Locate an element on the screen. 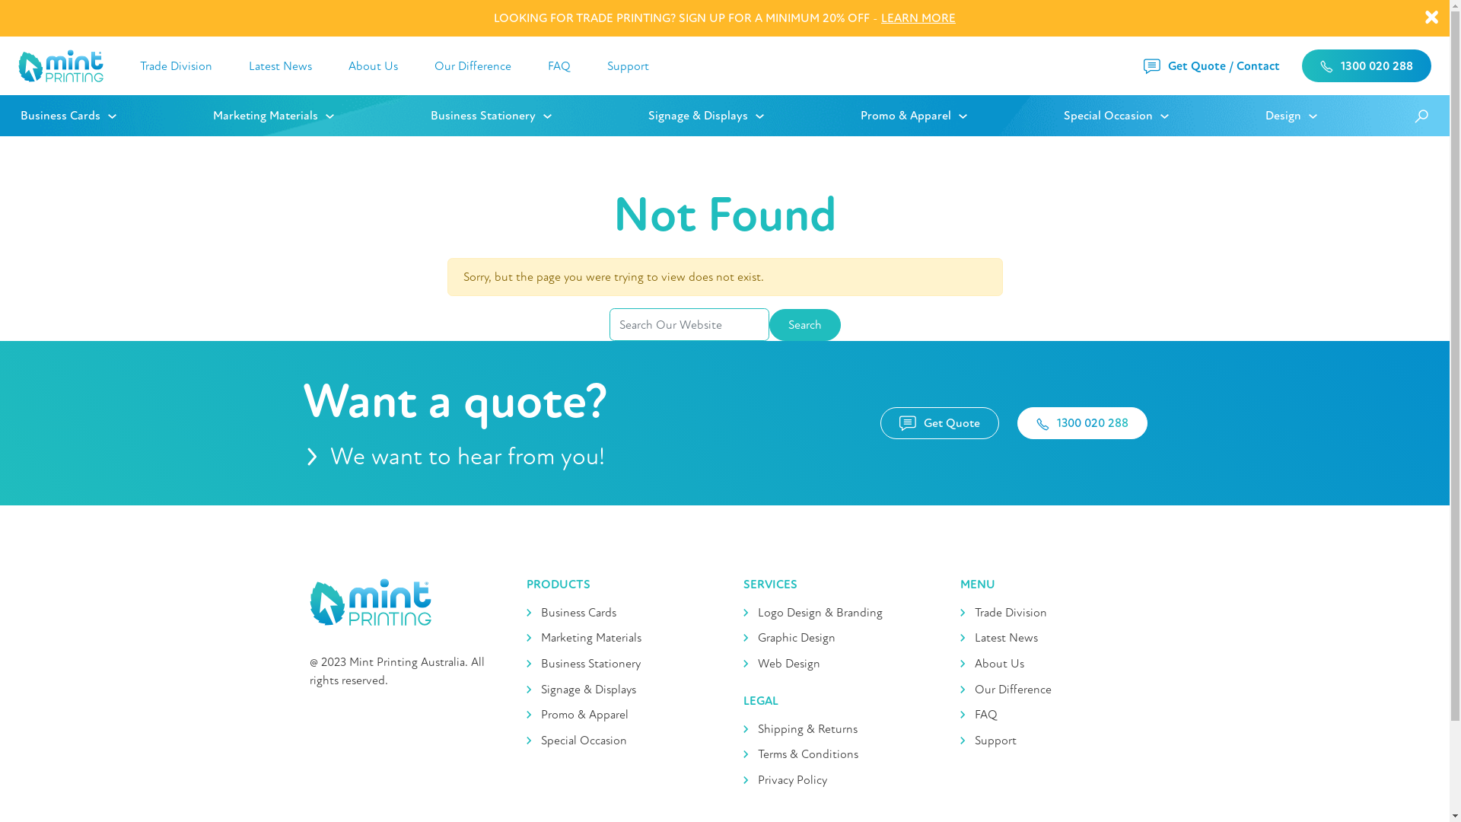 This screenshot has width=1461, height=822. Marketing Materials is located at coordinates (322, 116).